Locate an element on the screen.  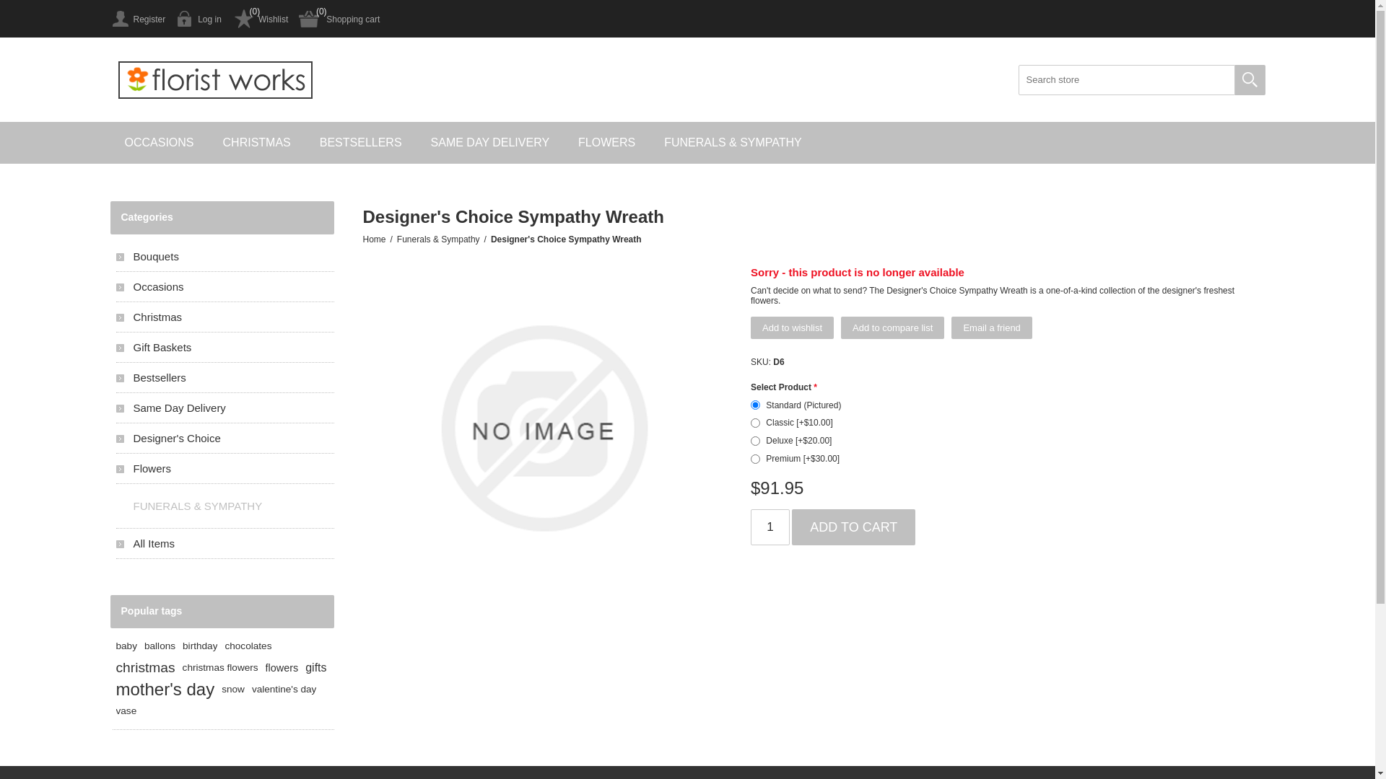
Add to compare list is located at coordinates (892, 327).